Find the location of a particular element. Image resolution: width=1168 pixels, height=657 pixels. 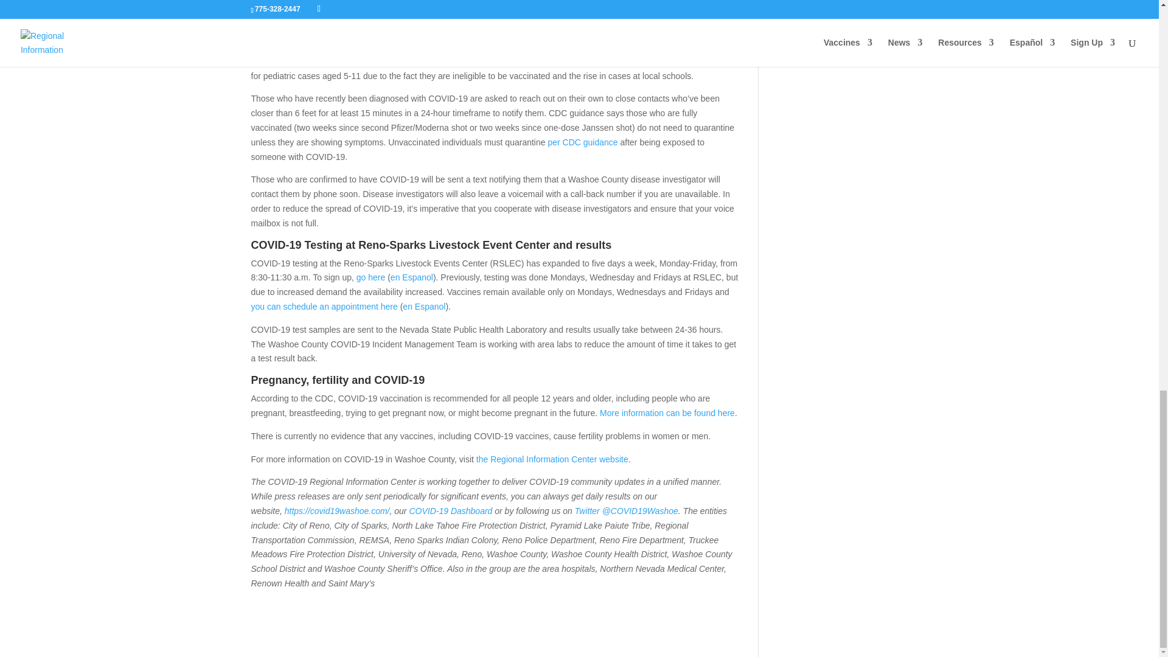

you can schedule an appointment here is located at coordinates (324, 306).